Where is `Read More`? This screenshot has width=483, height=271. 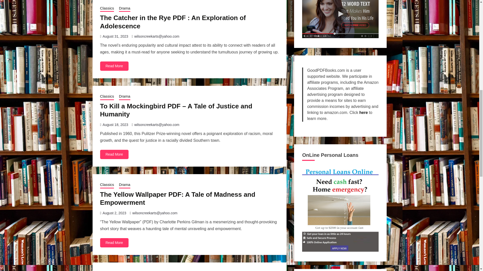
Read More is located at coordinates (114, 154).